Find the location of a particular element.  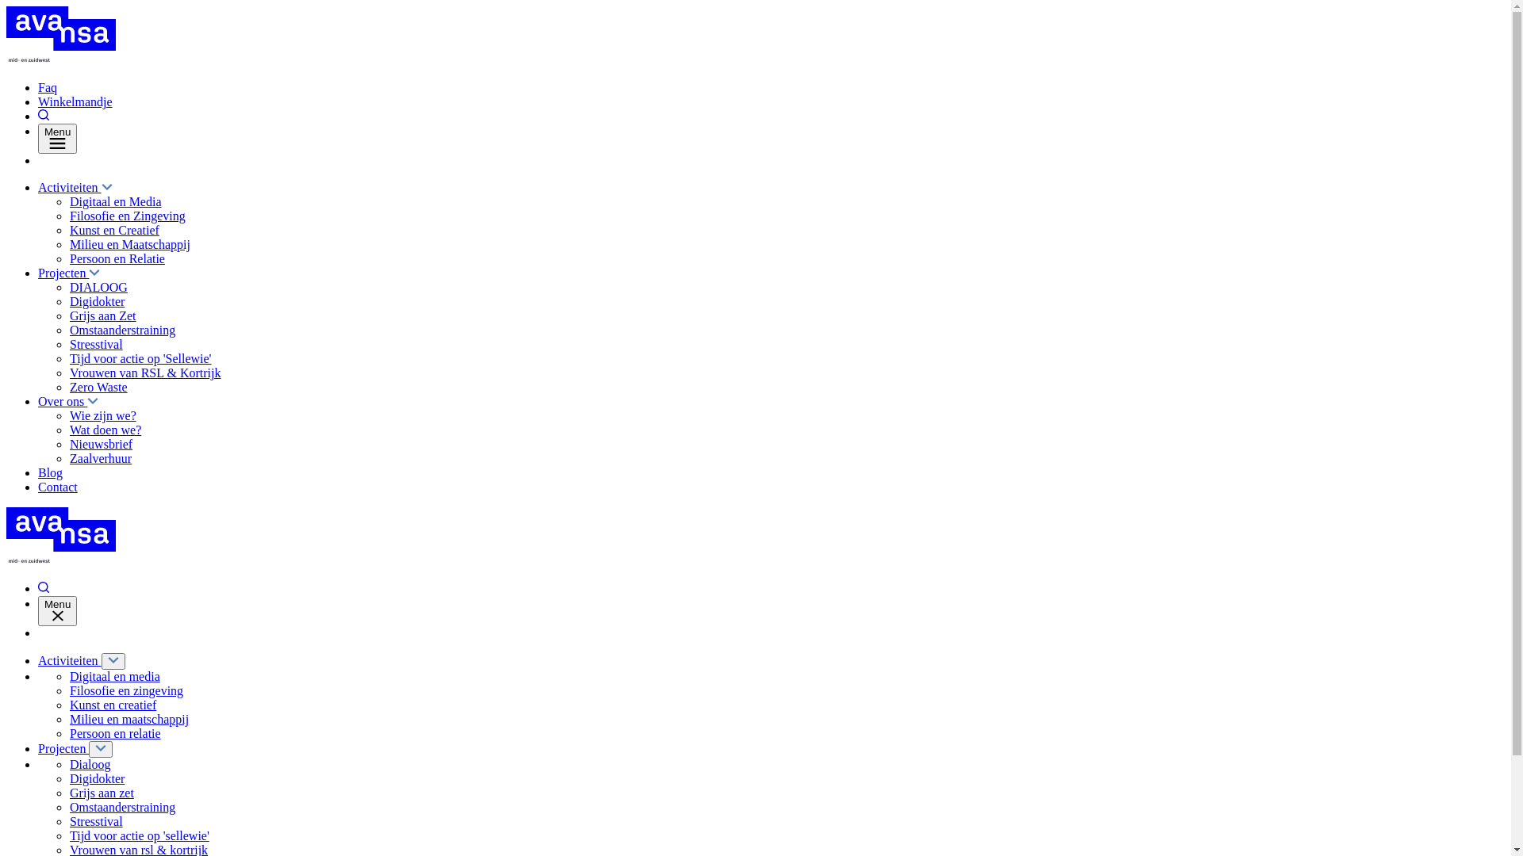

Winkelmandje is located at coordinates (75, 101).